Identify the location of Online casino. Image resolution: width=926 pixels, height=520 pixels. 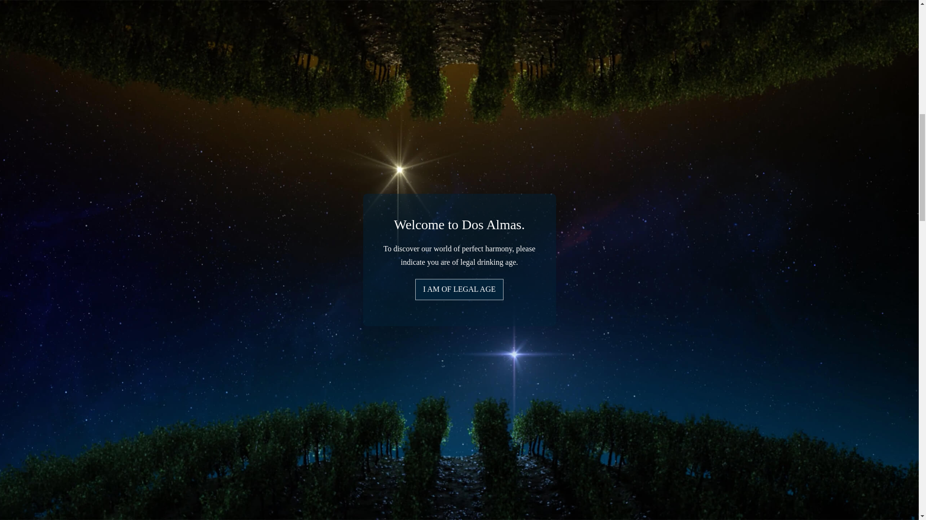
(21, 226).